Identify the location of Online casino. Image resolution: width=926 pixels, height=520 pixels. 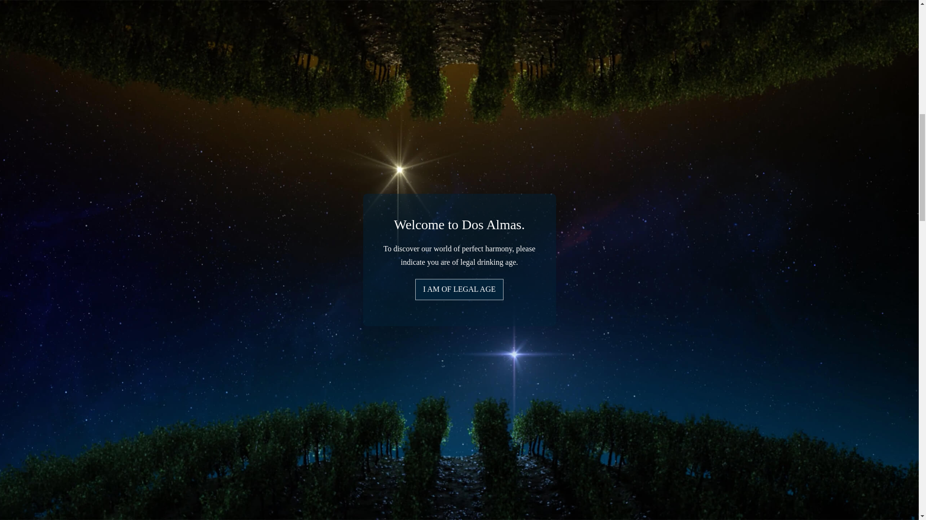
(21, 226).